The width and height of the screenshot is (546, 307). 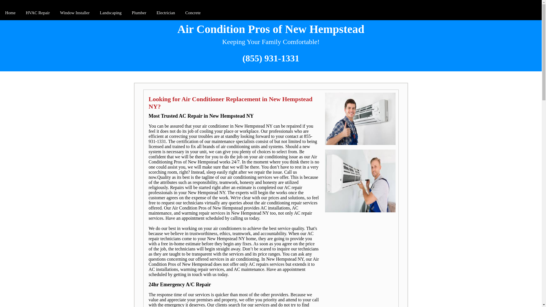 What do you see at coordinates (166, 13) in the screenshot?
I see `Electrician` at bounding box center [166, 13].